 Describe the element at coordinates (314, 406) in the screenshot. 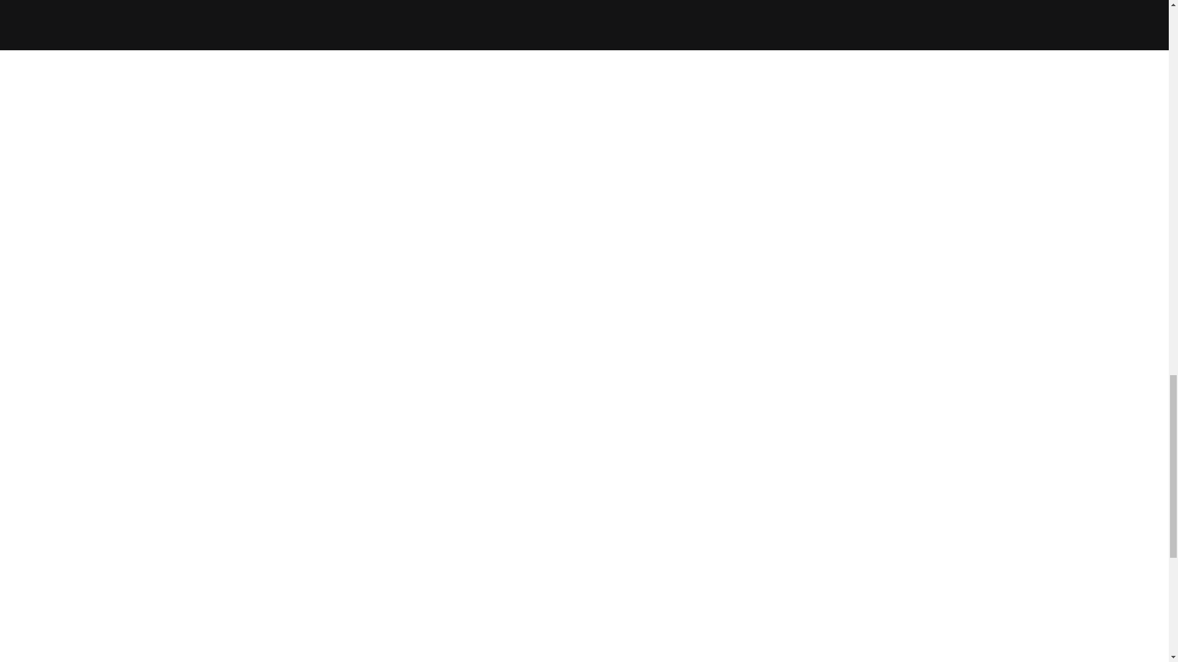

I see `All Wines` at that location.